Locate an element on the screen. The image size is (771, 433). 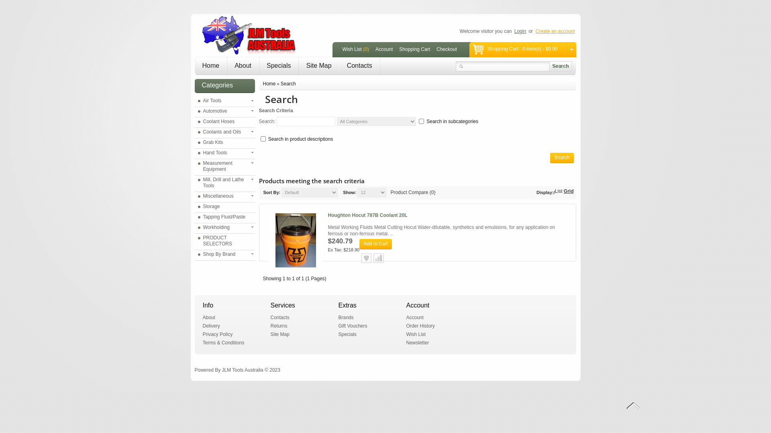
Add to Cart is located at coordinates (376, 244).